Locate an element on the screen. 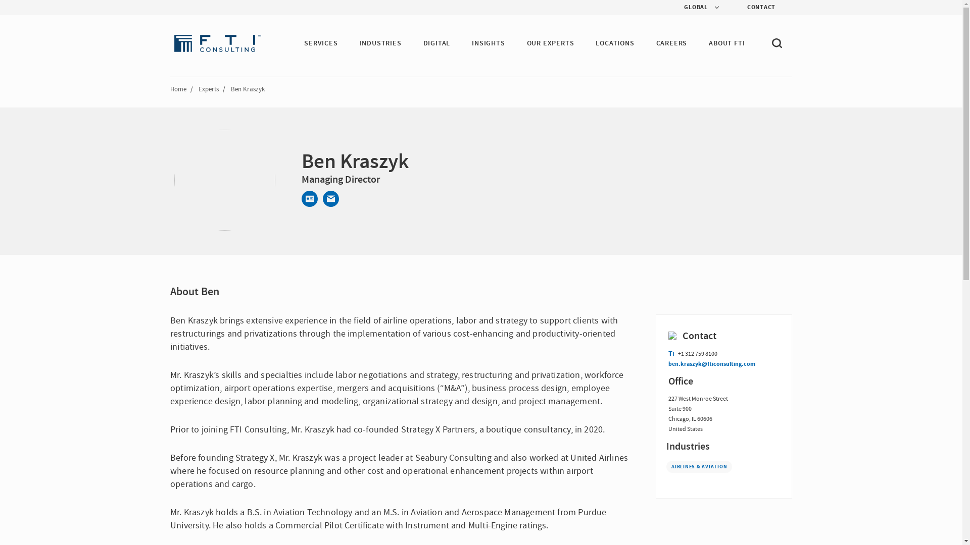 The width and height of the screenshot is (970, 545). SERVICES is located at coordinates (321, 43).